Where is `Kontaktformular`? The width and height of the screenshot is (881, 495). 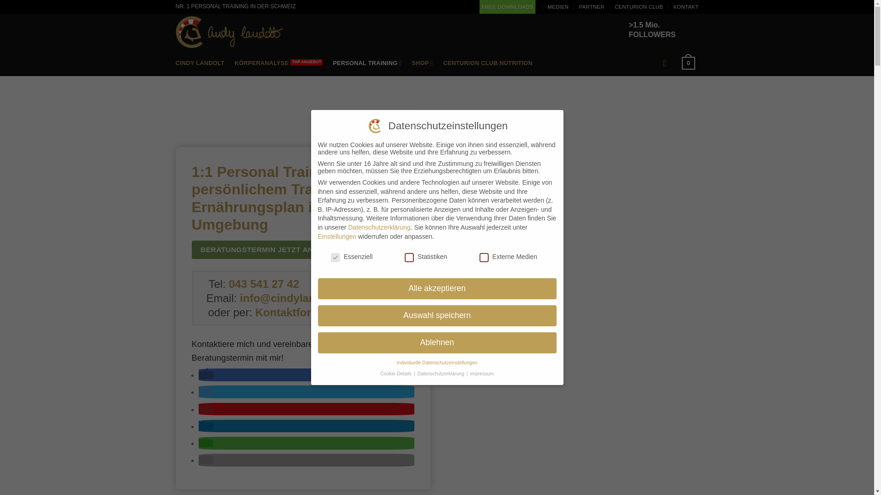
Kontaktformular is located at coordinates (298, 313).